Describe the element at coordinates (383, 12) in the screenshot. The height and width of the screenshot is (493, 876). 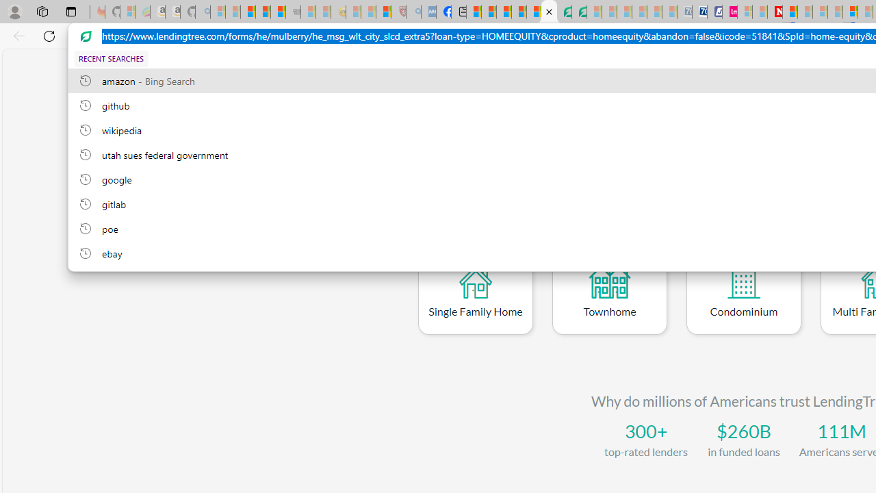
I see `Local - MSN` at that location.